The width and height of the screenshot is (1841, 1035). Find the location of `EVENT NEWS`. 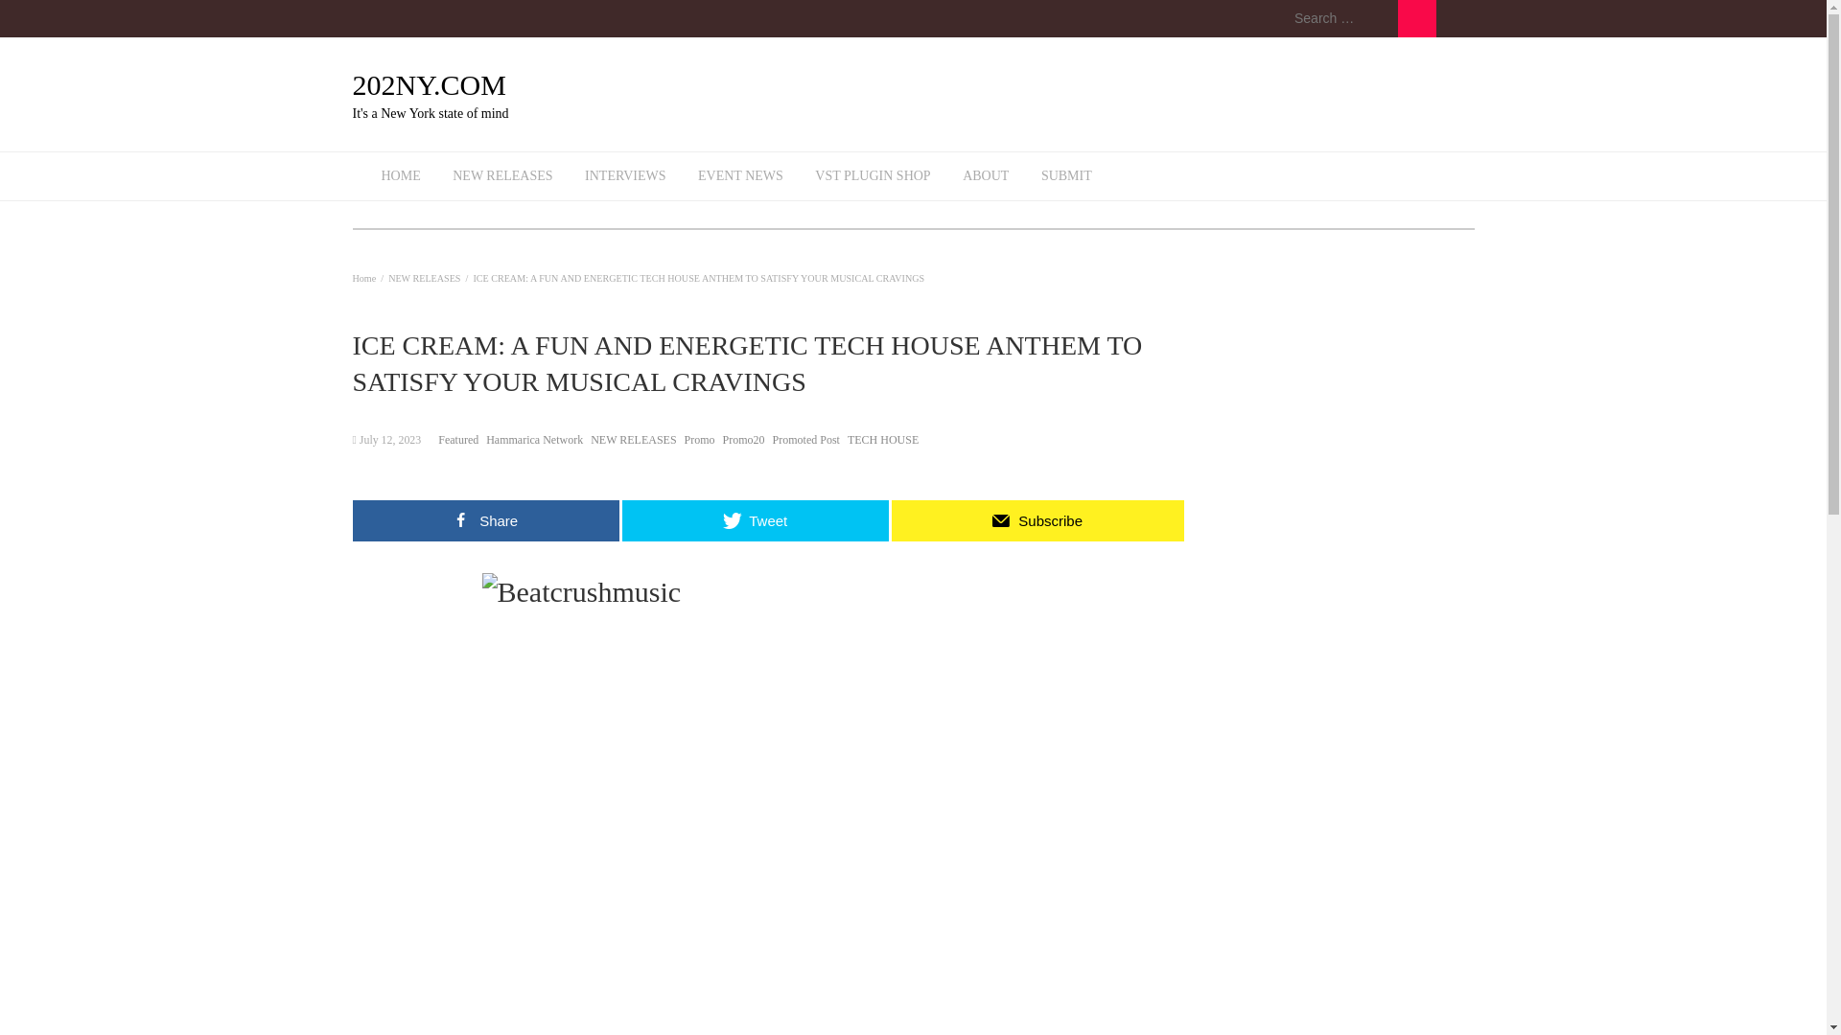

EVENT NEWS is located at coordinates (740, 176).